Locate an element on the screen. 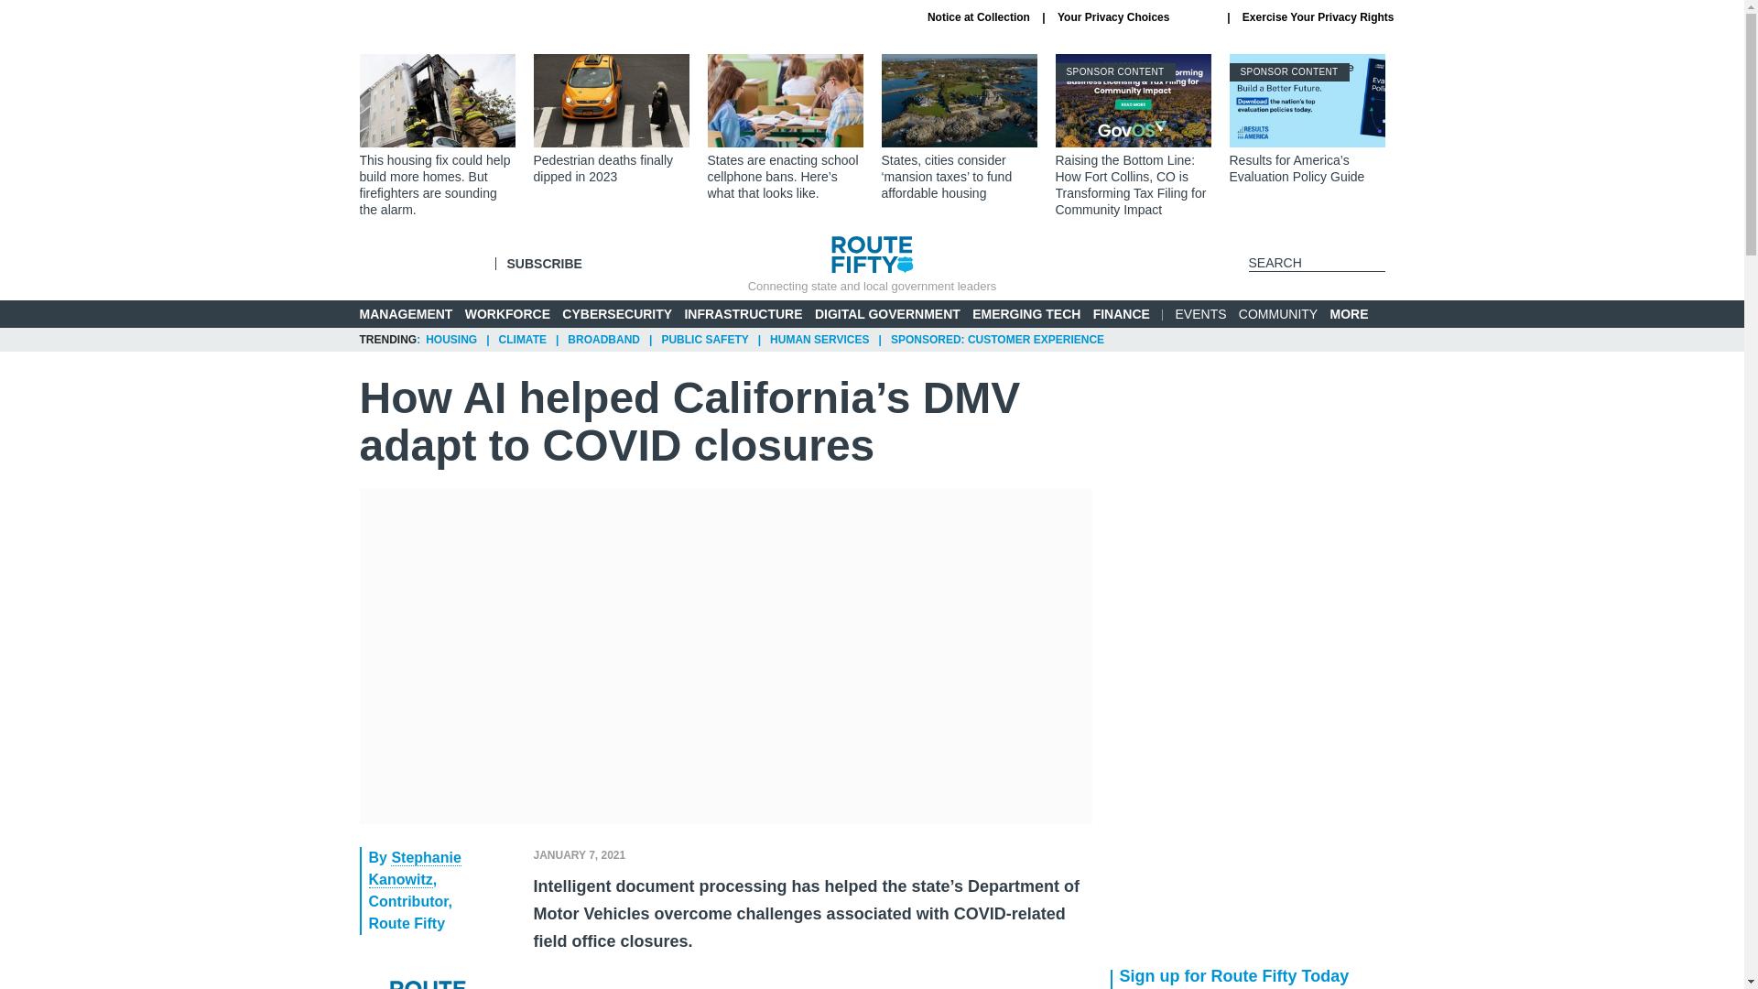 The image size is (1758, 989). MANAGEMENT is located at coordinates (405, 313).